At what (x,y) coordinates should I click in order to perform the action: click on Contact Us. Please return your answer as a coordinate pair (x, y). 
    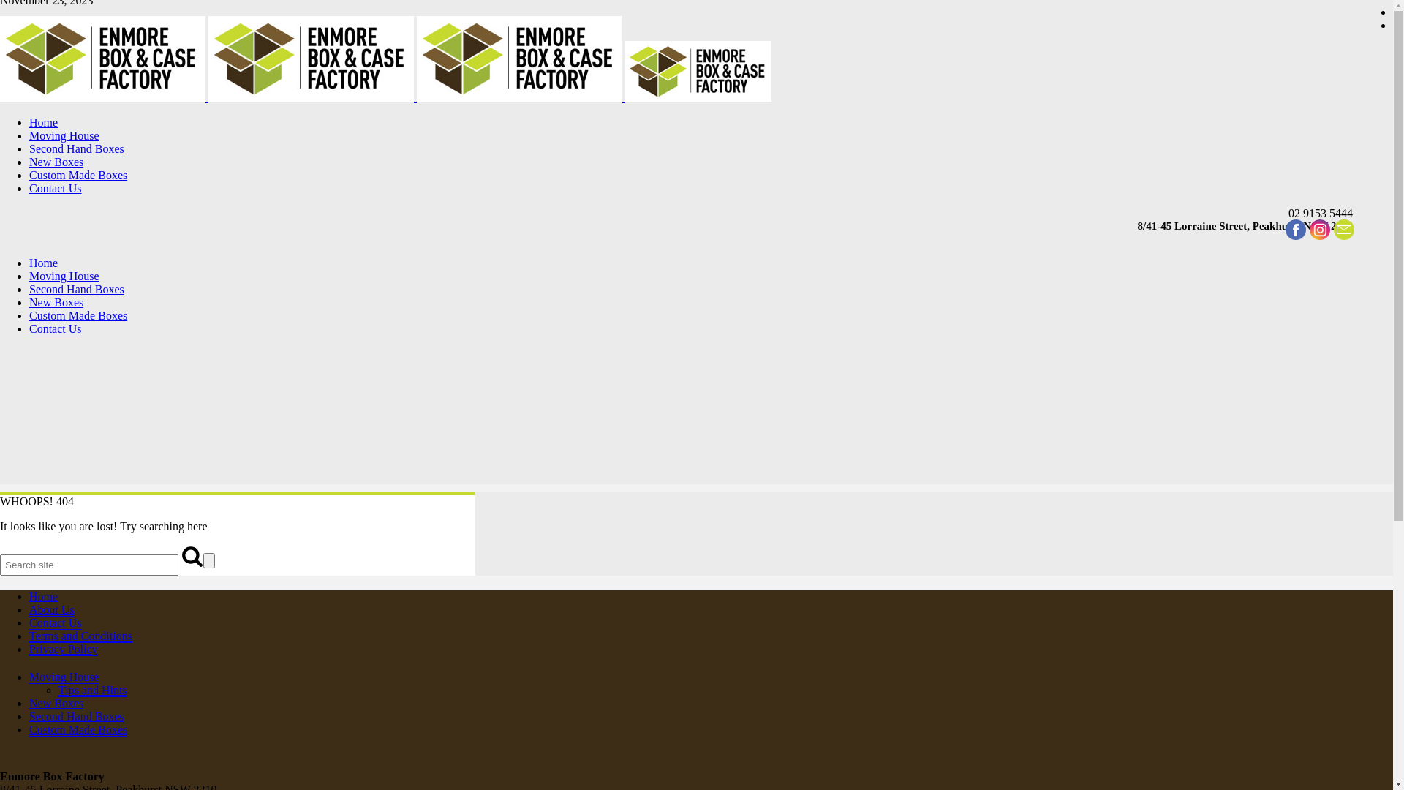
    Looking at the image, I should click on (56, 623).